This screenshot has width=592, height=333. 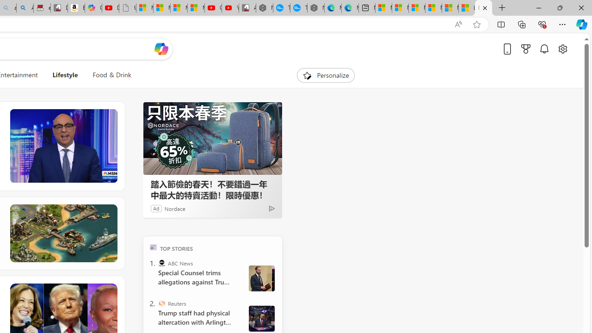 What do you see at coordinates (63, 146) in the screenshot?
I see `Class: hero-image` at bounding box center [63, 146].